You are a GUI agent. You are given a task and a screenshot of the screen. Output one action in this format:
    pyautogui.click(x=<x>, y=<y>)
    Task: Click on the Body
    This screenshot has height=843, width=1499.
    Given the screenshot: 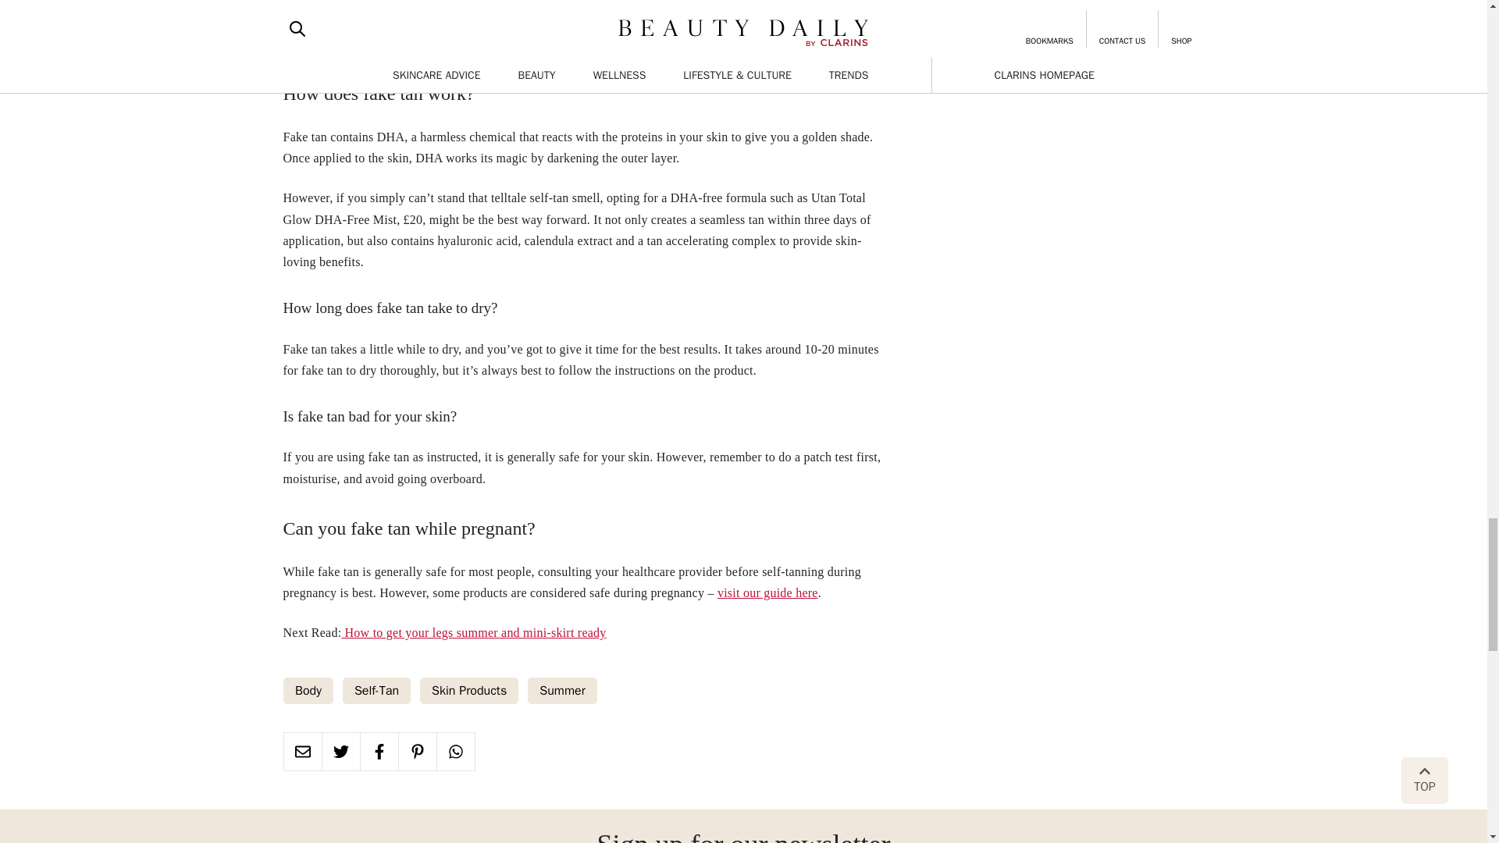 What is the action you would take?
    pyautogui.click(x=308, y=690)
    